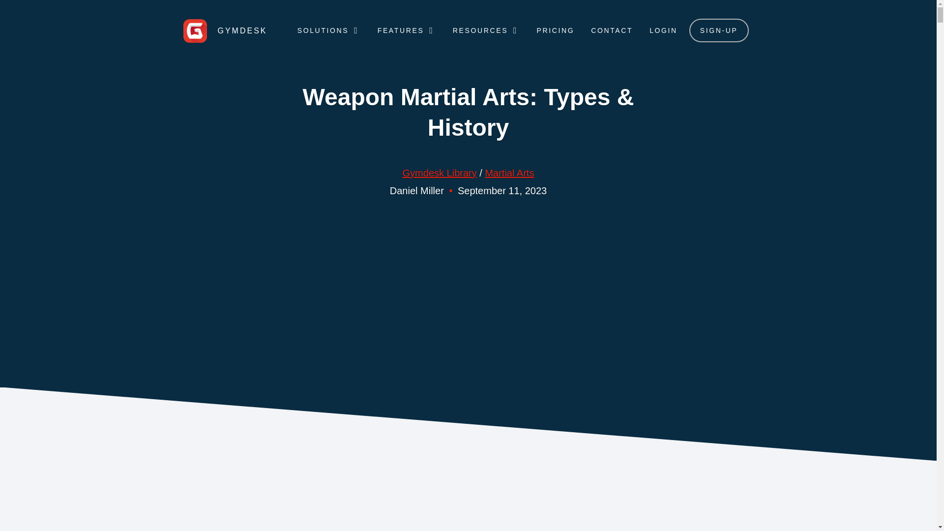 This screenshot has height=531, width=944. I want to click on CONTACT, so click(612, 30).